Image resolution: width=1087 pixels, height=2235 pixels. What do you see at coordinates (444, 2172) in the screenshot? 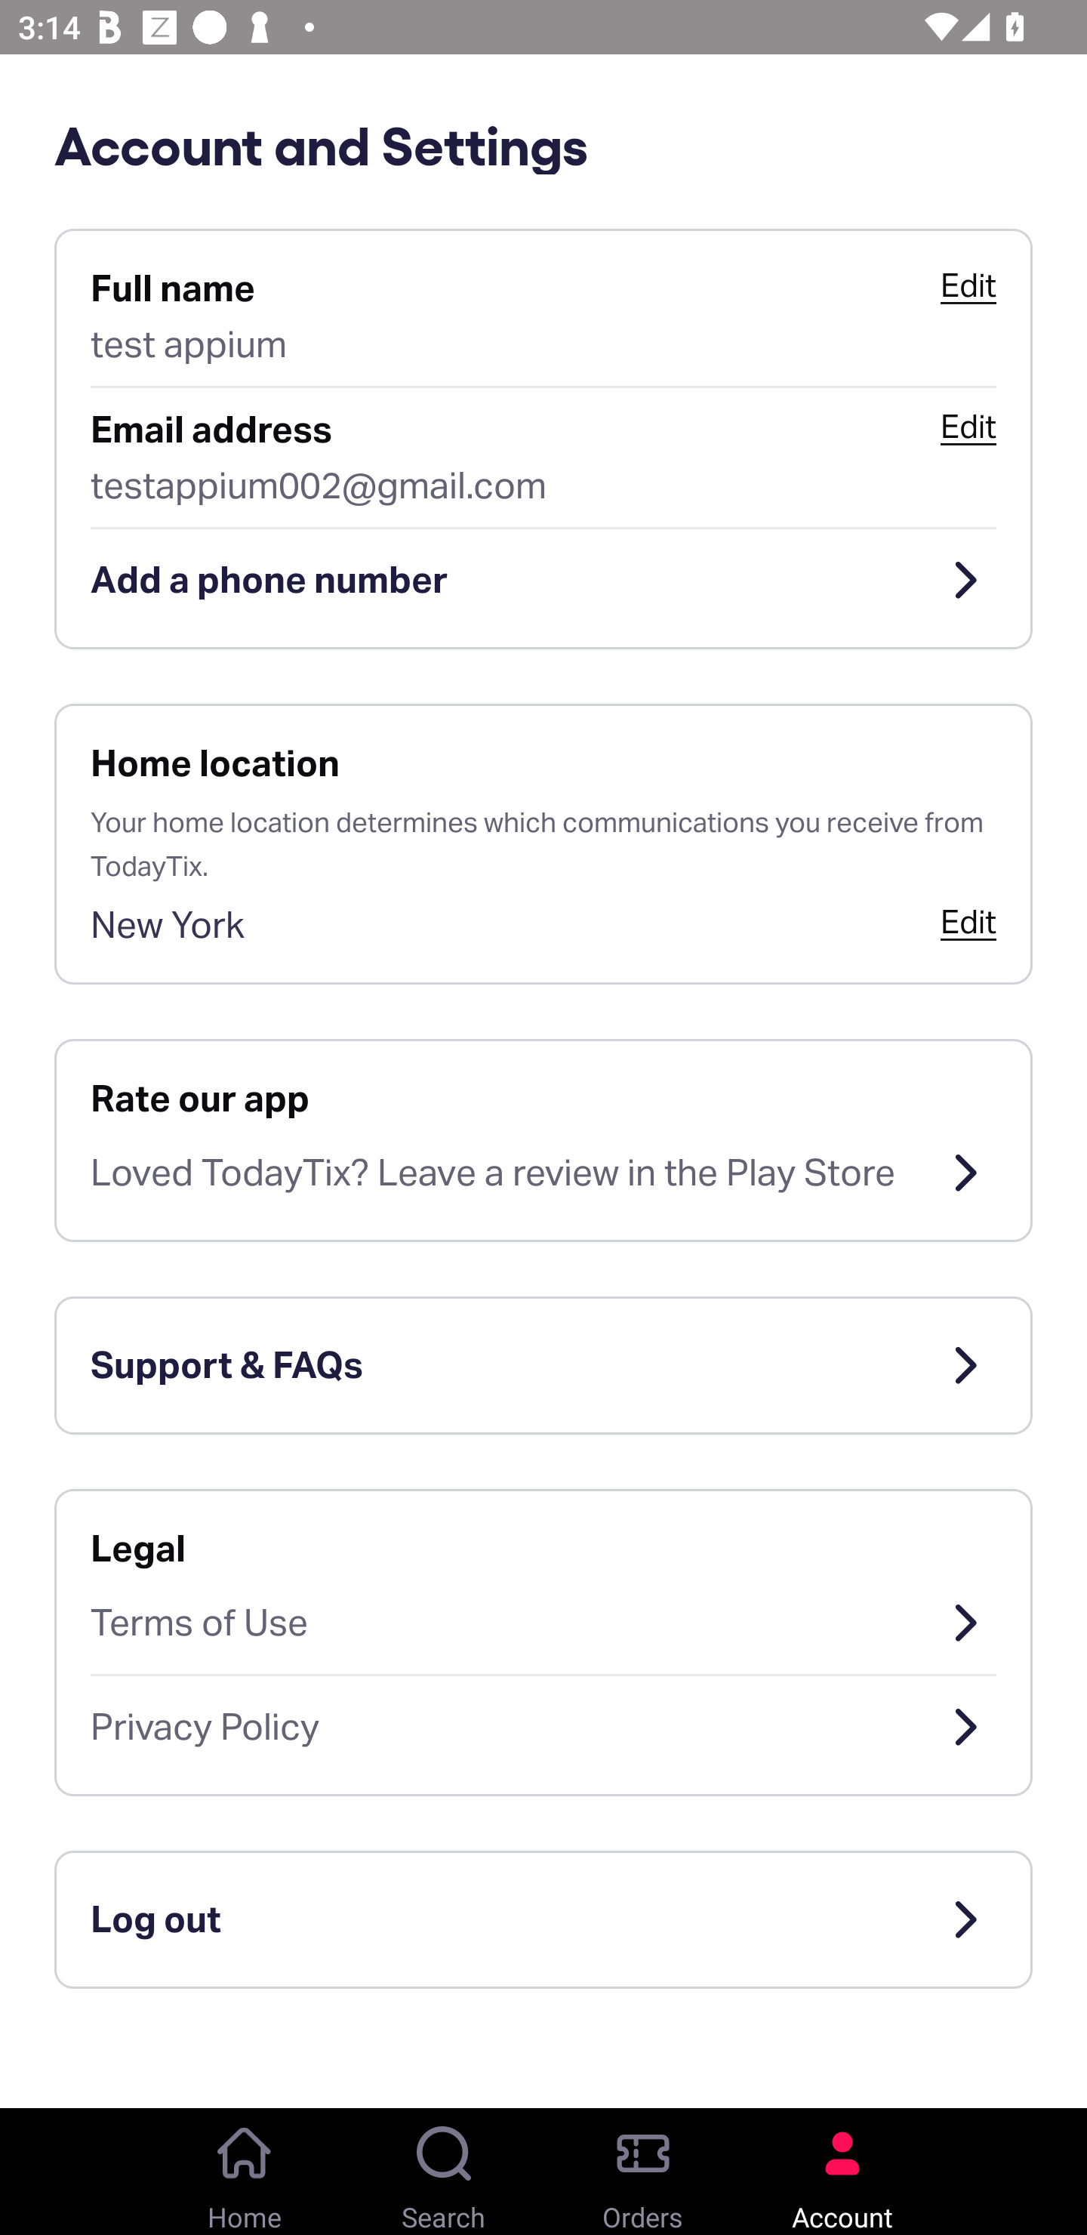
I see `Search` at bounding box center [444, 2172].